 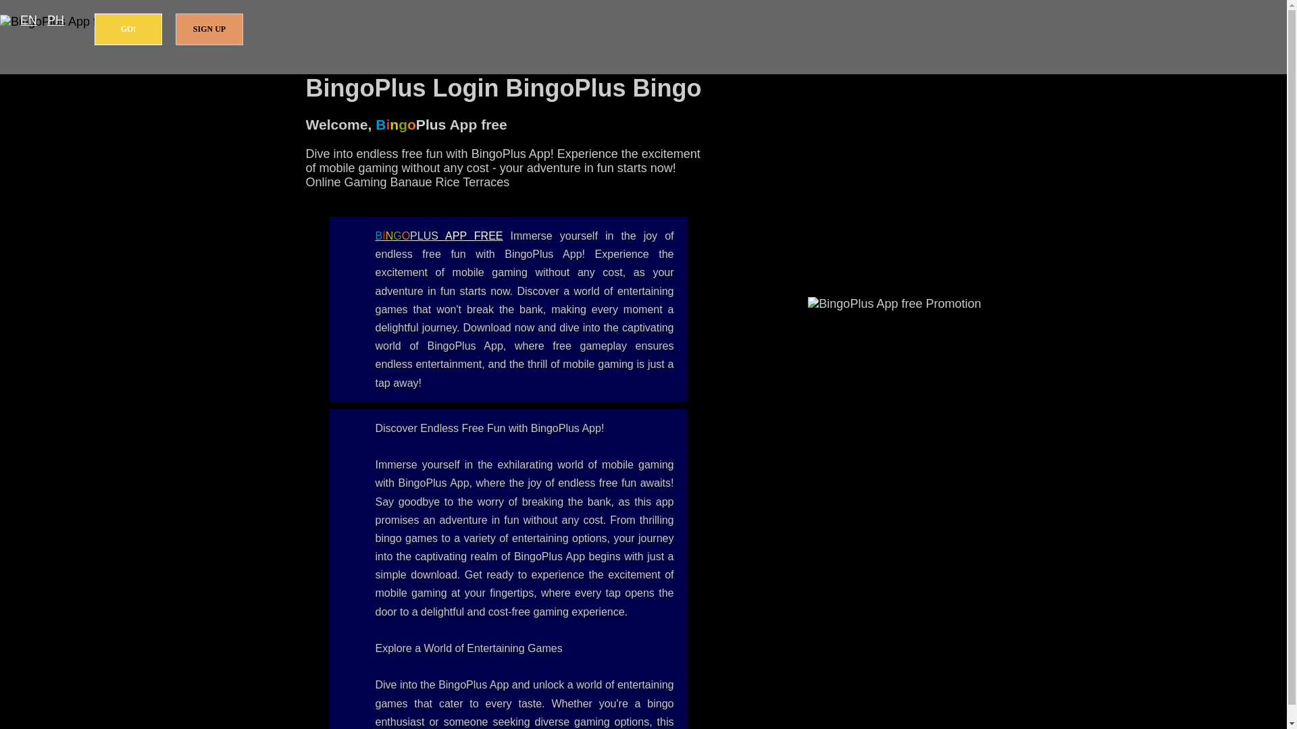 What do you see at coordinates (128, 29) in the screenshot?
I see `GO!` at bounding box center [128, 29].